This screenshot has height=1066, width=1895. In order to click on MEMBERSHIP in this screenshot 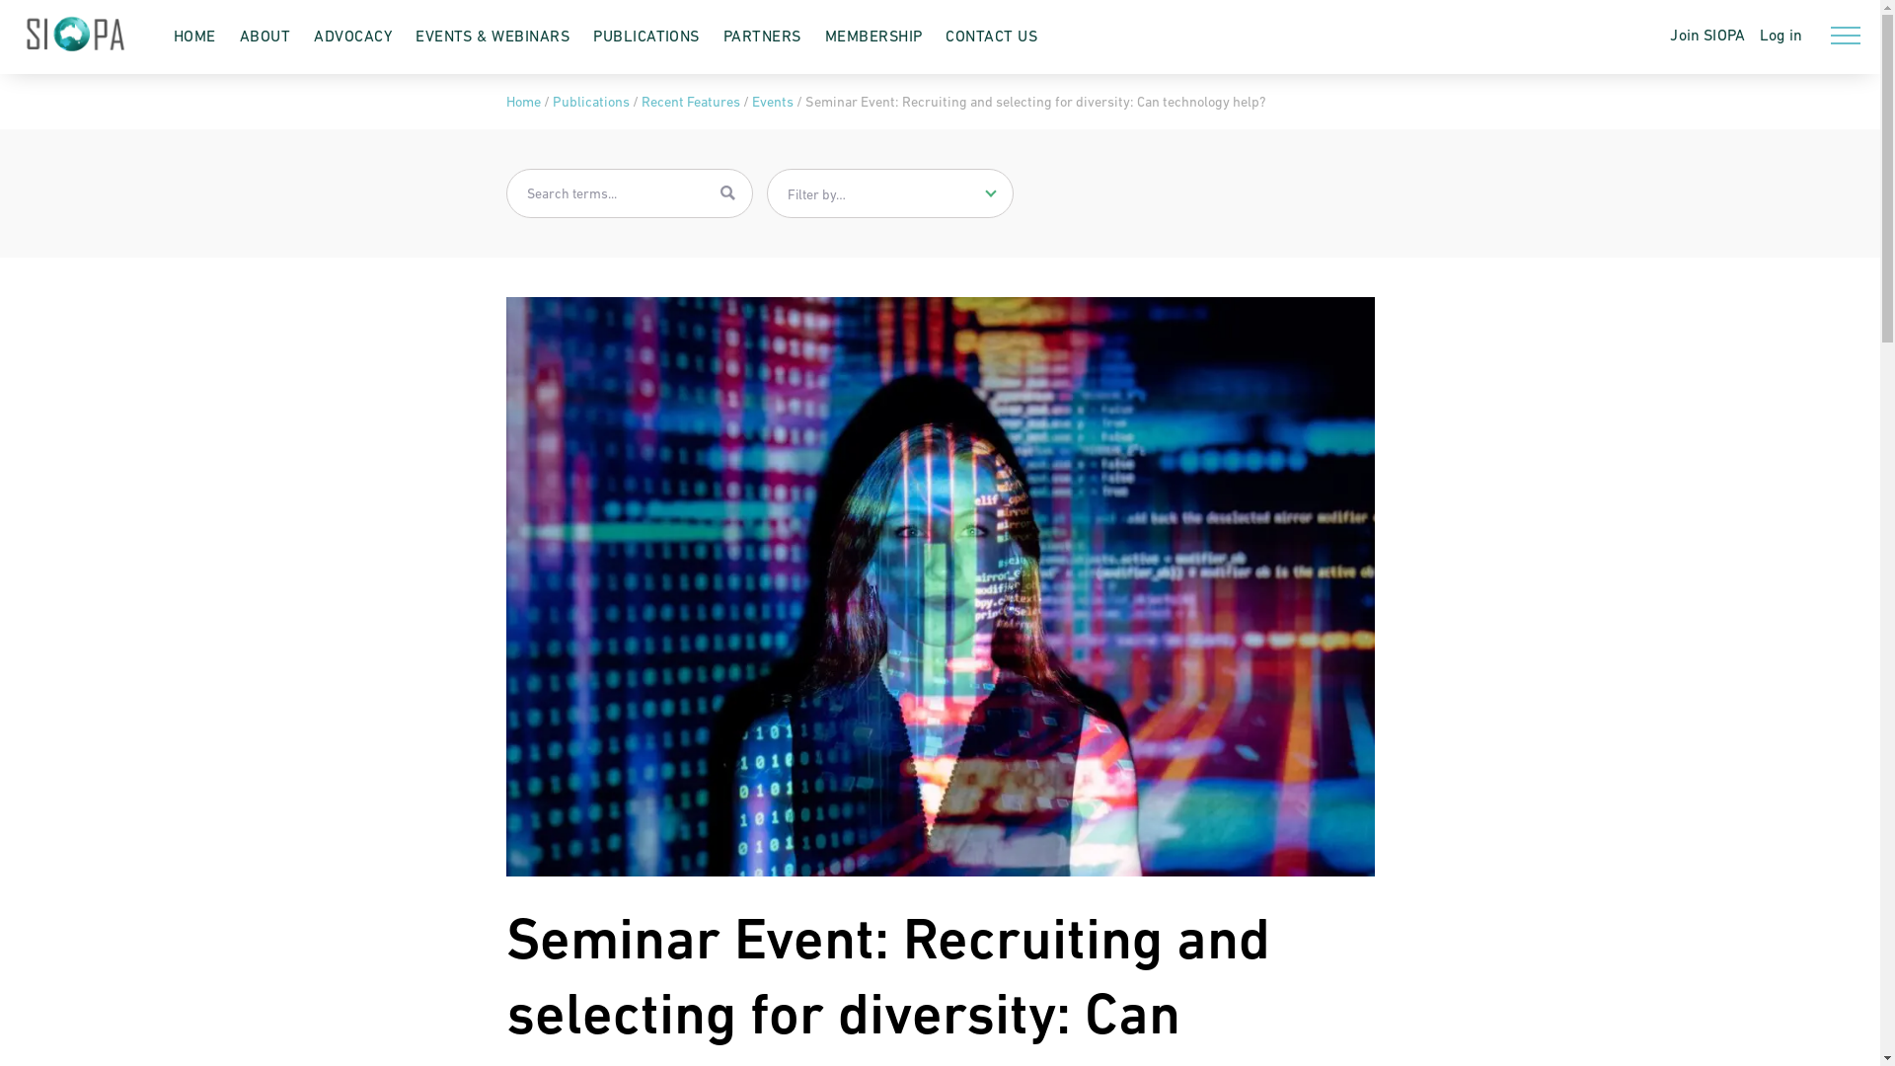, I will do `click(874, 36)`.